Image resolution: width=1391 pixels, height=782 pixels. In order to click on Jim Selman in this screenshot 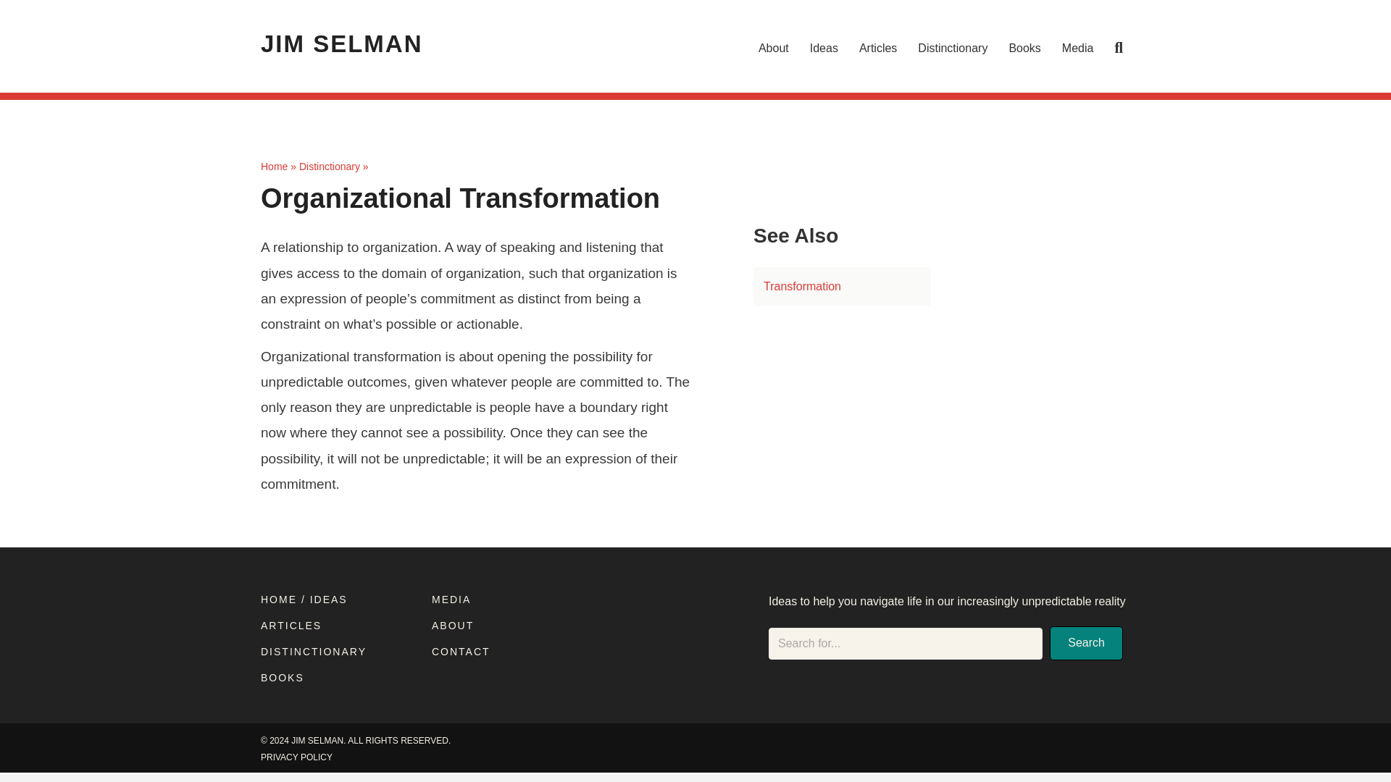, I will do `click(342, 43)`.